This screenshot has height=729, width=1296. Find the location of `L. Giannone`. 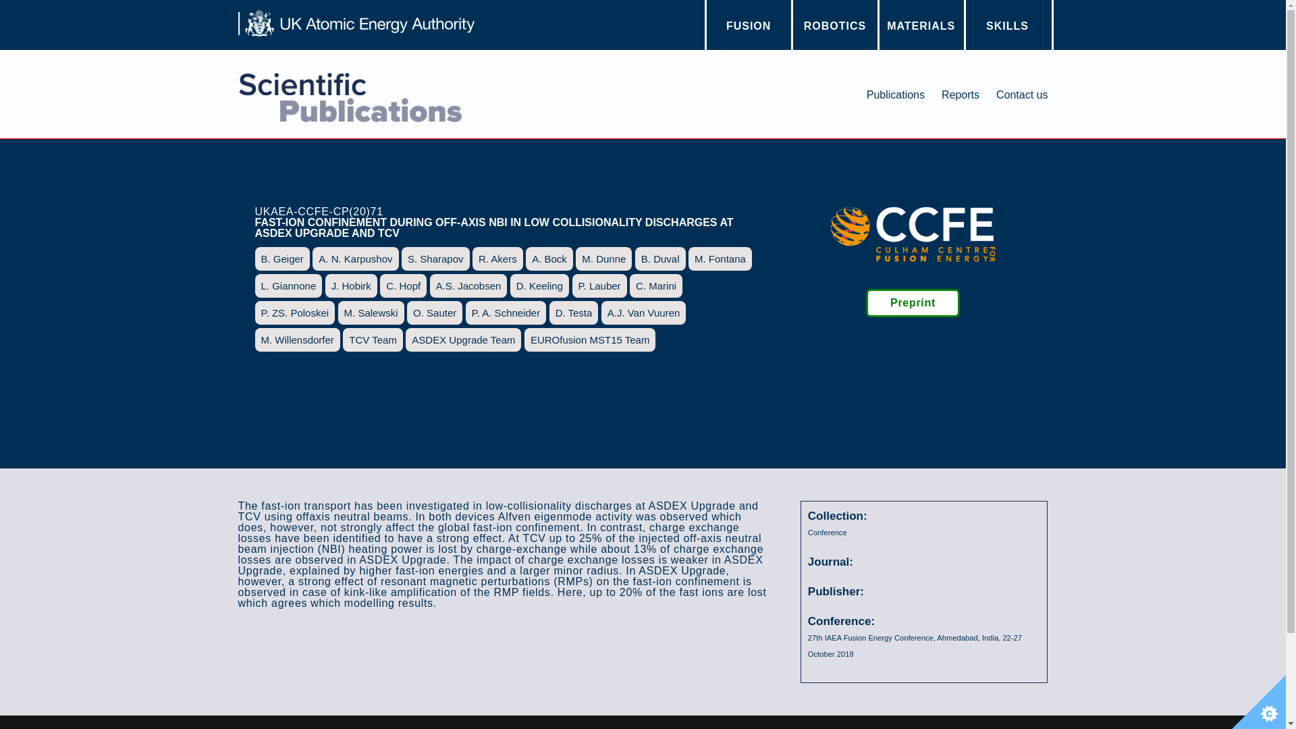

L. Giannone is located at coordinates (289, 286).